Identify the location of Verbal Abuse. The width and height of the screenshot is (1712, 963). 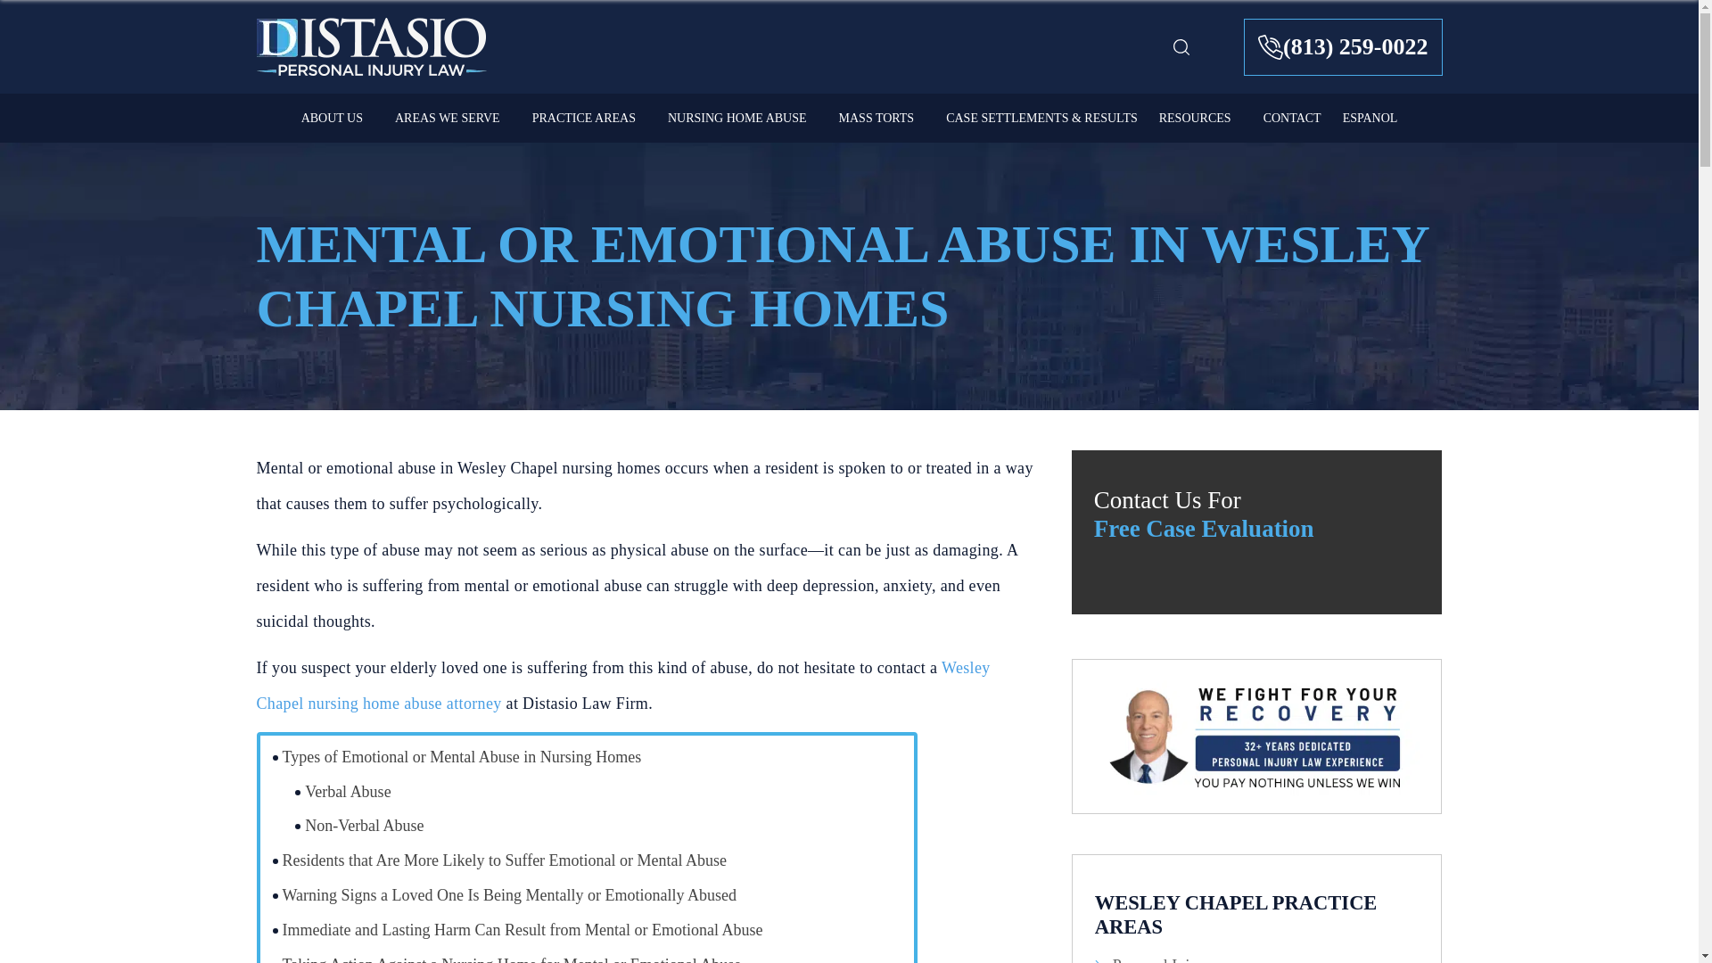
(341, 792).